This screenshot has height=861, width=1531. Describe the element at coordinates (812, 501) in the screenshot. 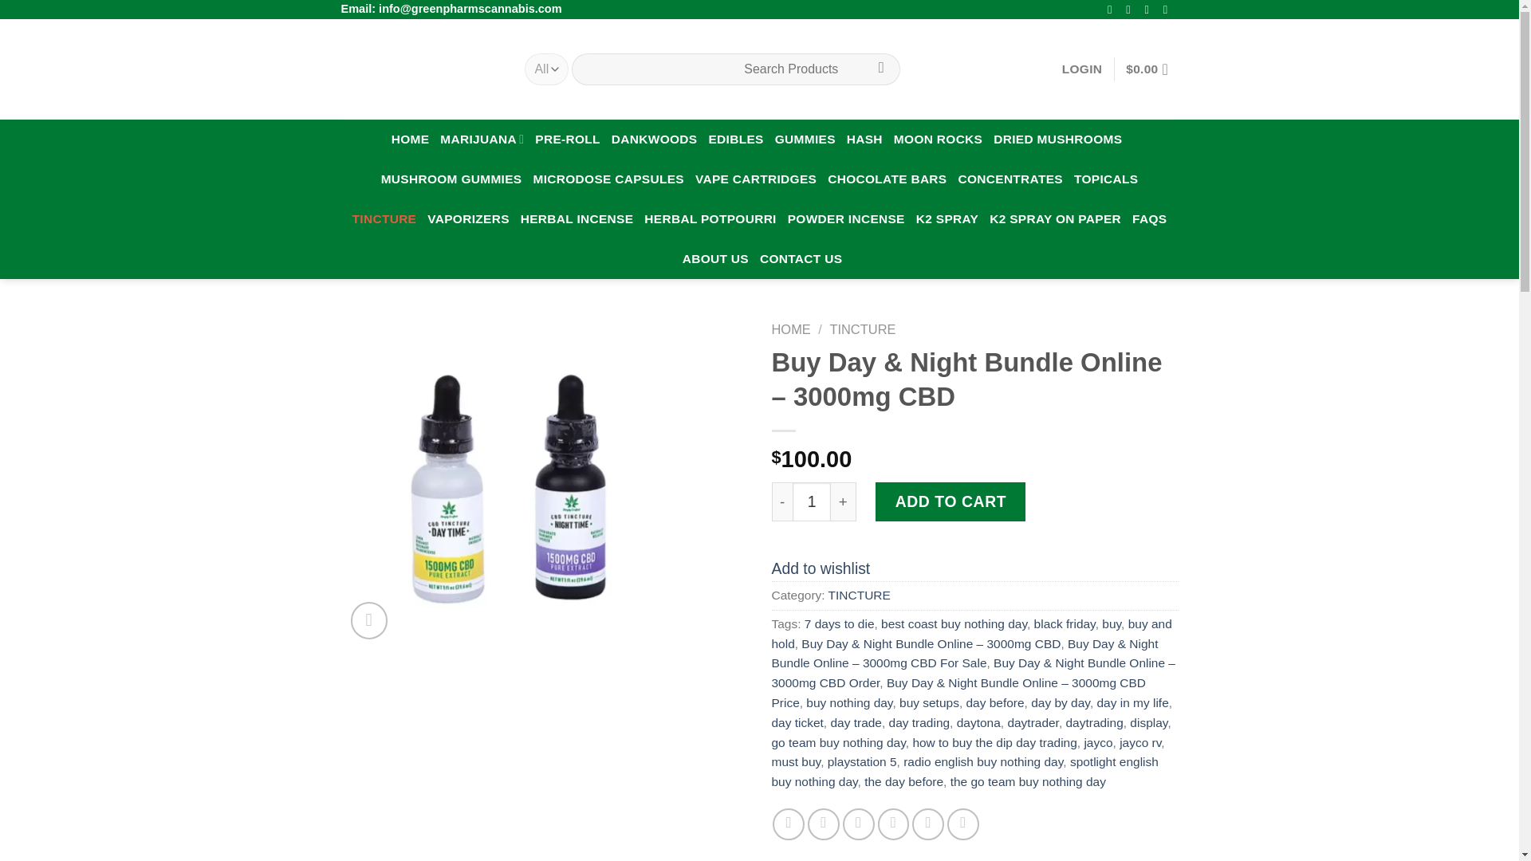

I see `1` at that location.